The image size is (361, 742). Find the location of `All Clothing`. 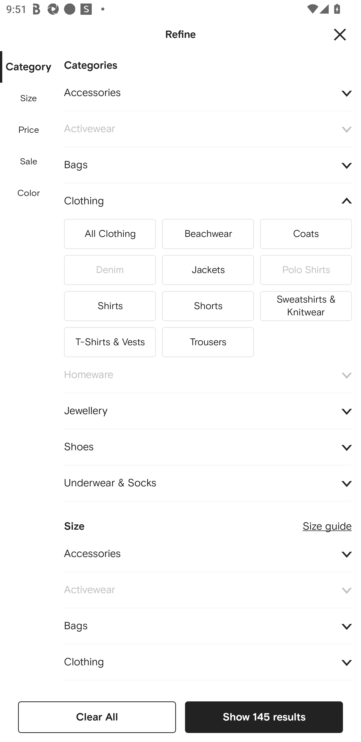

All Clothing is located at coordinates (110, 234).